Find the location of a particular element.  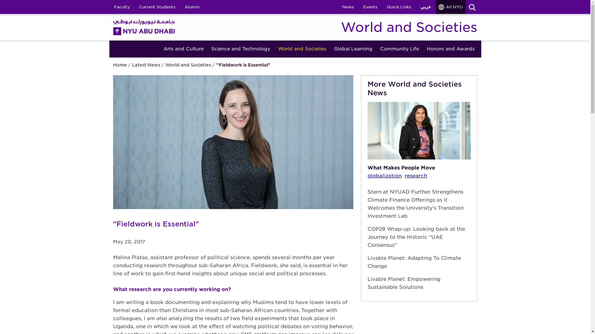

Veda Binod Narasimhan is located at coordinates (419, 131).